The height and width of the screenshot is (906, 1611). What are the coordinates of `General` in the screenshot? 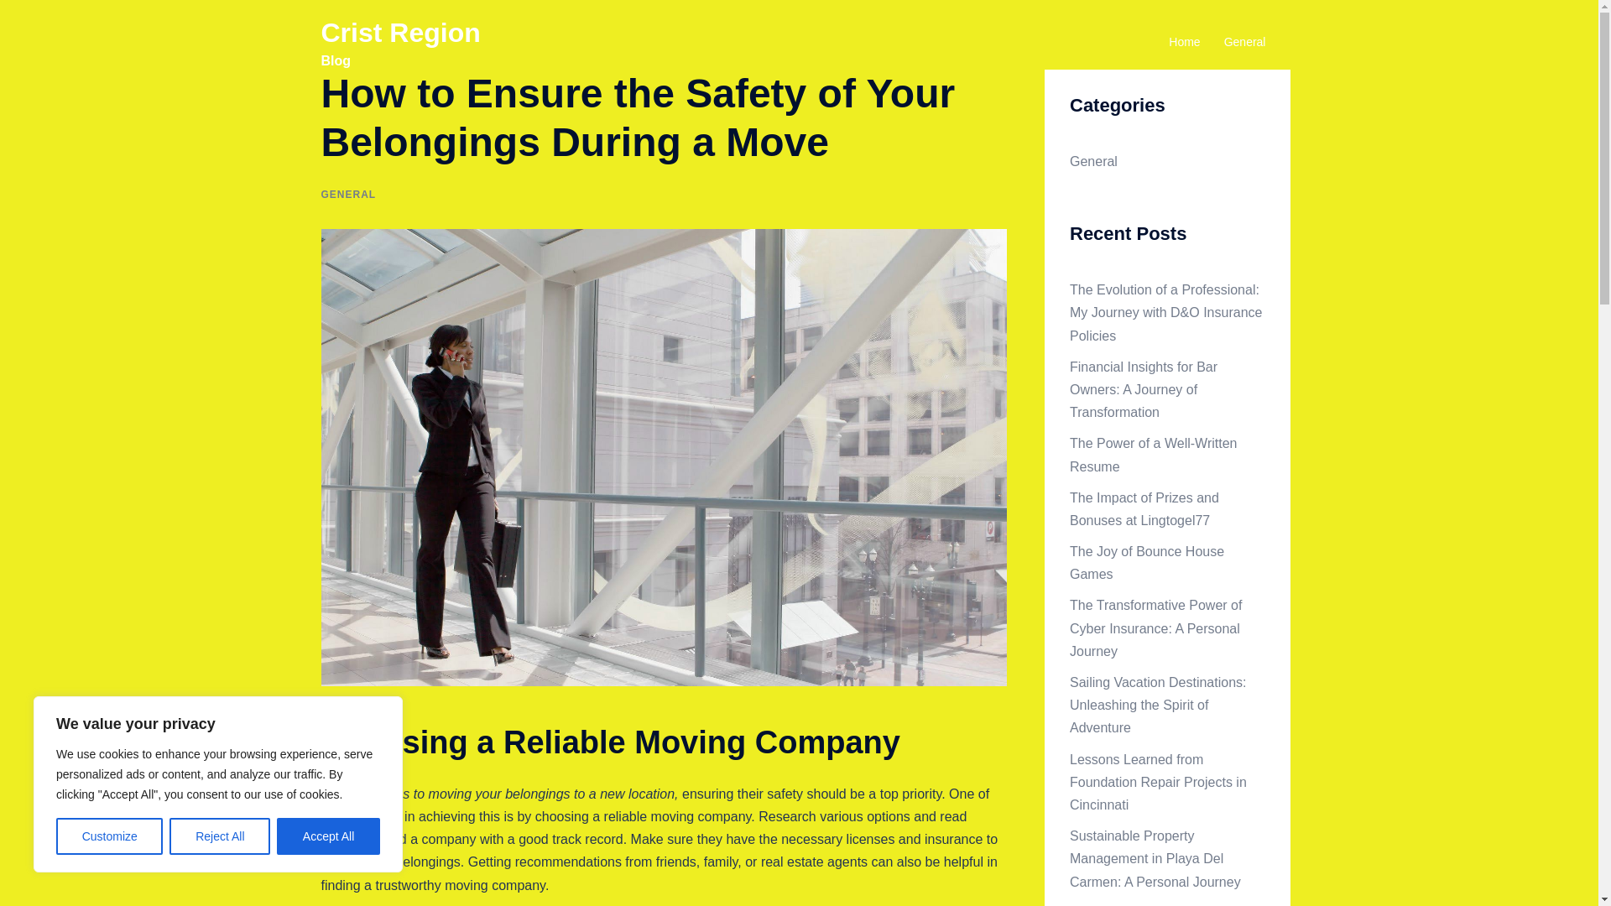 It's located at (1245, 42).